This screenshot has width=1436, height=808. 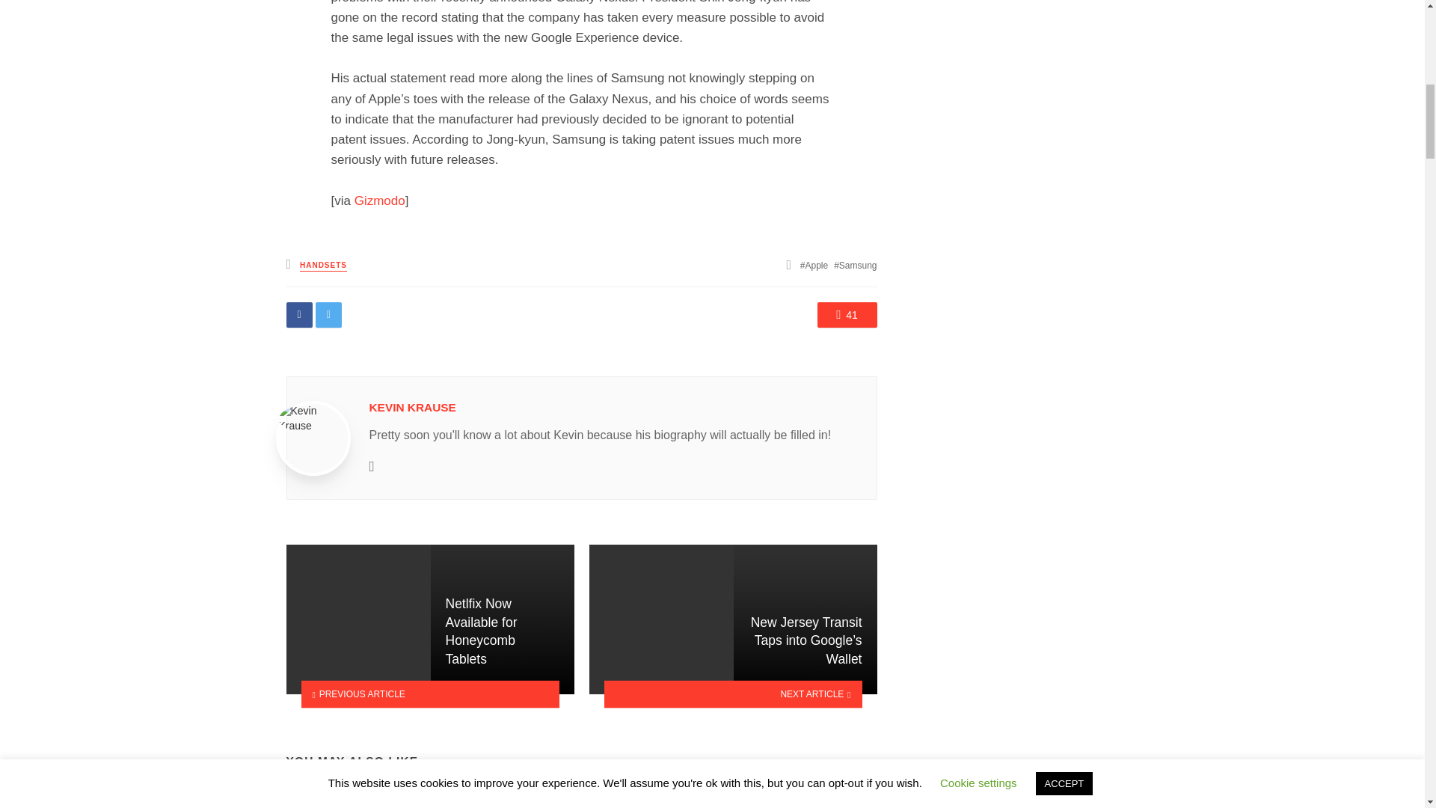 I want to click on KEVIN KRAUSE, so click(x=413, y=407).